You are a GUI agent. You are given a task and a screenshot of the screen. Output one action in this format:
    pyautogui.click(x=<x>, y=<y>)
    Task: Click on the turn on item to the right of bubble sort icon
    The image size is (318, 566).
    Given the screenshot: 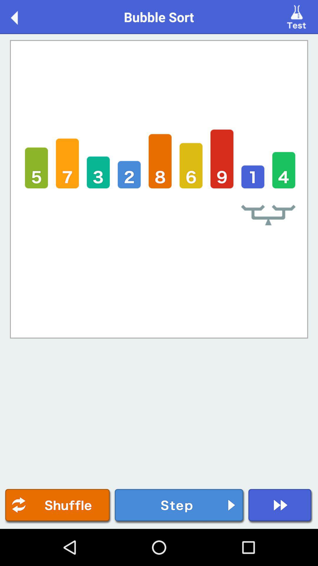 What is the action you would take?
    pyautogui.click(x=297, y=17)
    